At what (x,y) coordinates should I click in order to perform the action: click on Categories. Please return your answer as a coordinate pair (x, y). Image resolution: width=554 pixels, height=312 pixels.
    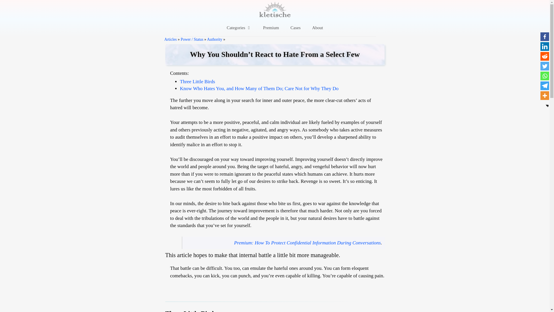
    Looking at the image, I should click on (239, 28).